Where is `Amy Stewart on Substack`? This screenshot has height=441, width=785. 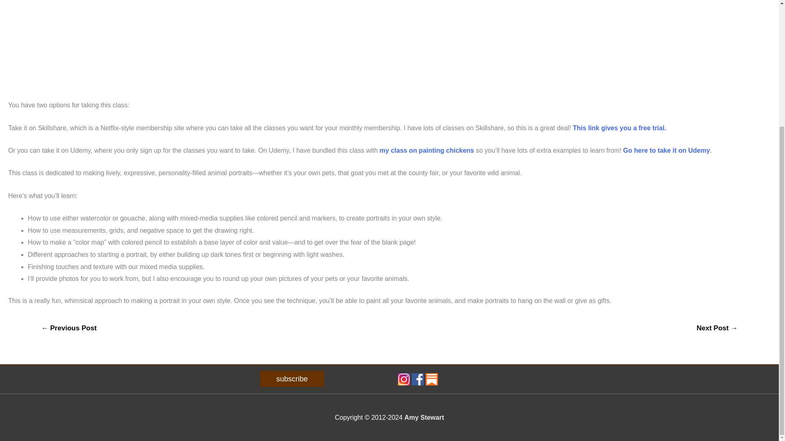
Amy Stewart on Substack is located at coordinates (432, 379).